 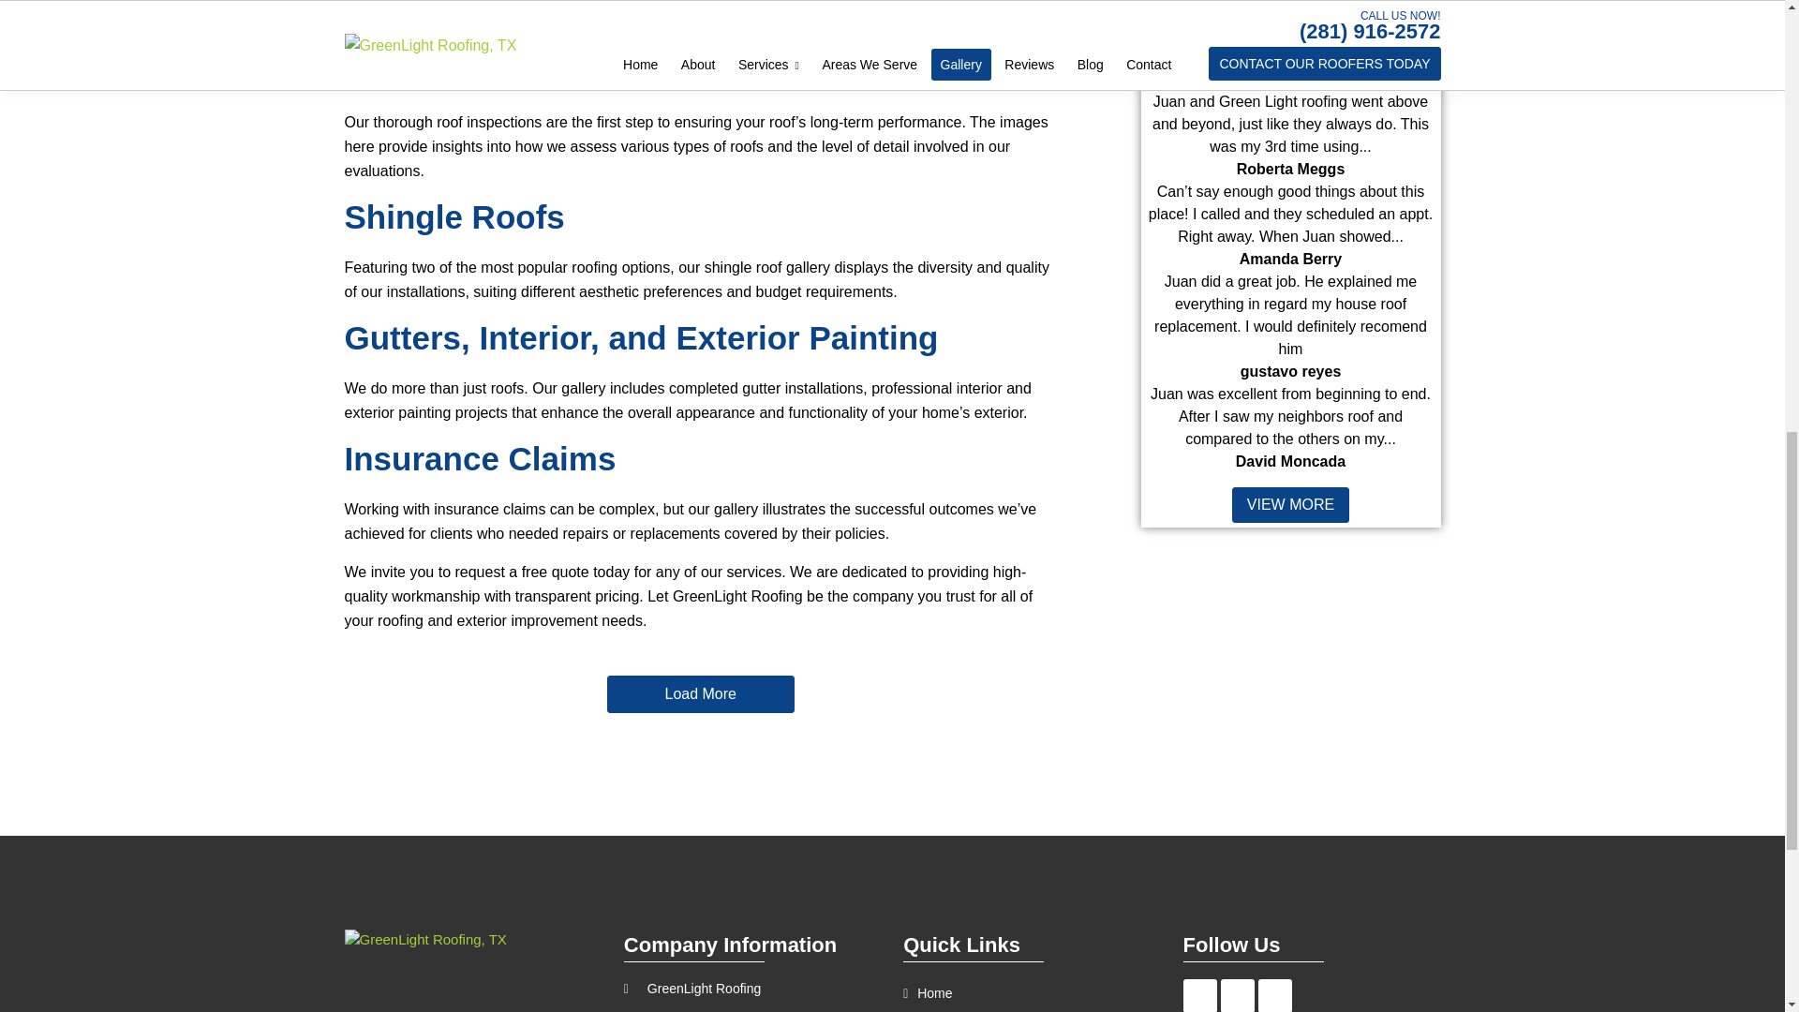 I want to click on Areas We Serve, so click(x=1031, y=1010).